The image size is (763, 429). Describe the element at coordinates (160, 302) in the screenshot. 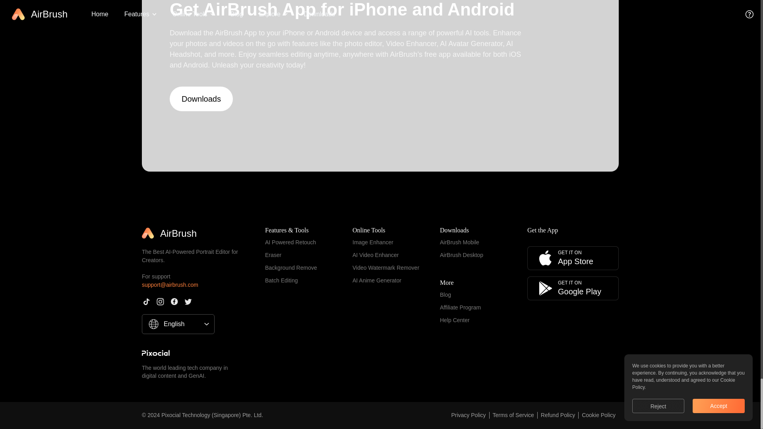

I see `Instagram` at that location.